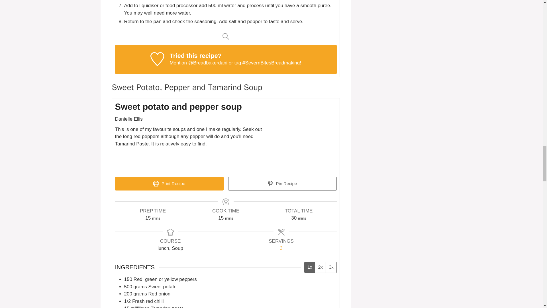  What do you see at coordinates (331, 267) in the screenshot?
I see `3x` at bounding box center [331, 267].